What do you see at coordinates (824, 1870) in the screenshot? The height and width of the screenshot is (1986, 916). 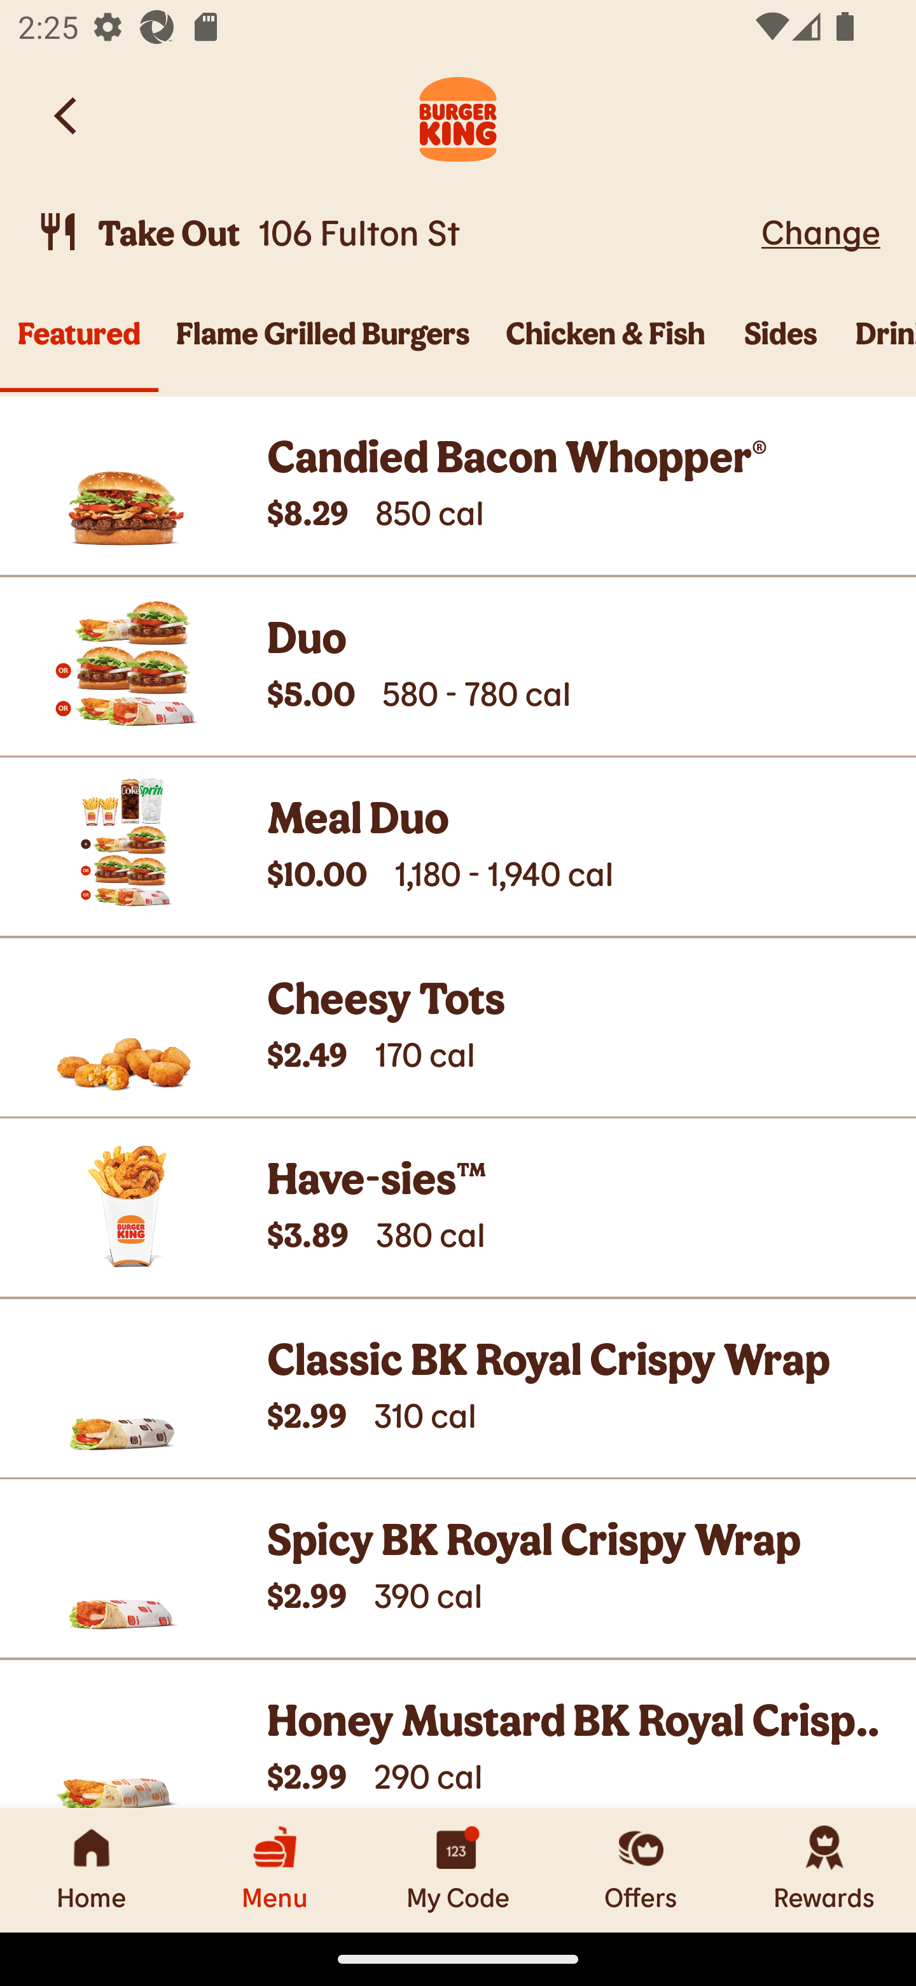 I see `Rewards` at bounding box center [824, 1870].